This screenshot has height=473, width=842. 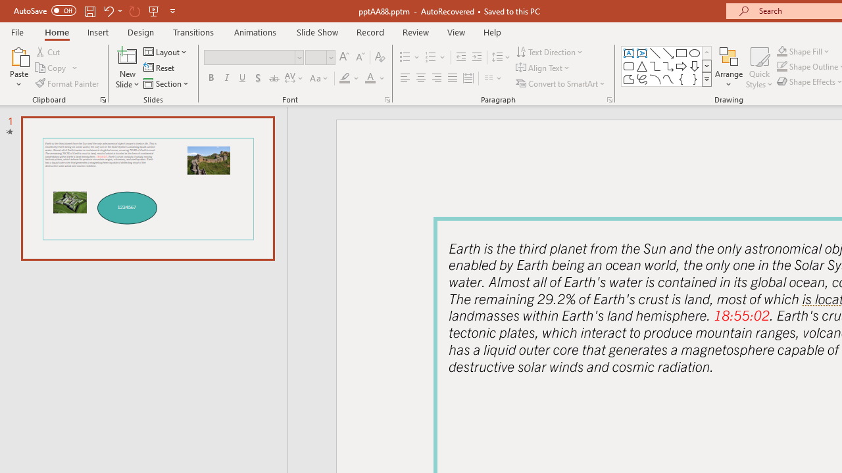 What do you see at coordinates (629, 79) in the screenshot?
I see `Freeform: Shape` at bounding box center [629, 79].